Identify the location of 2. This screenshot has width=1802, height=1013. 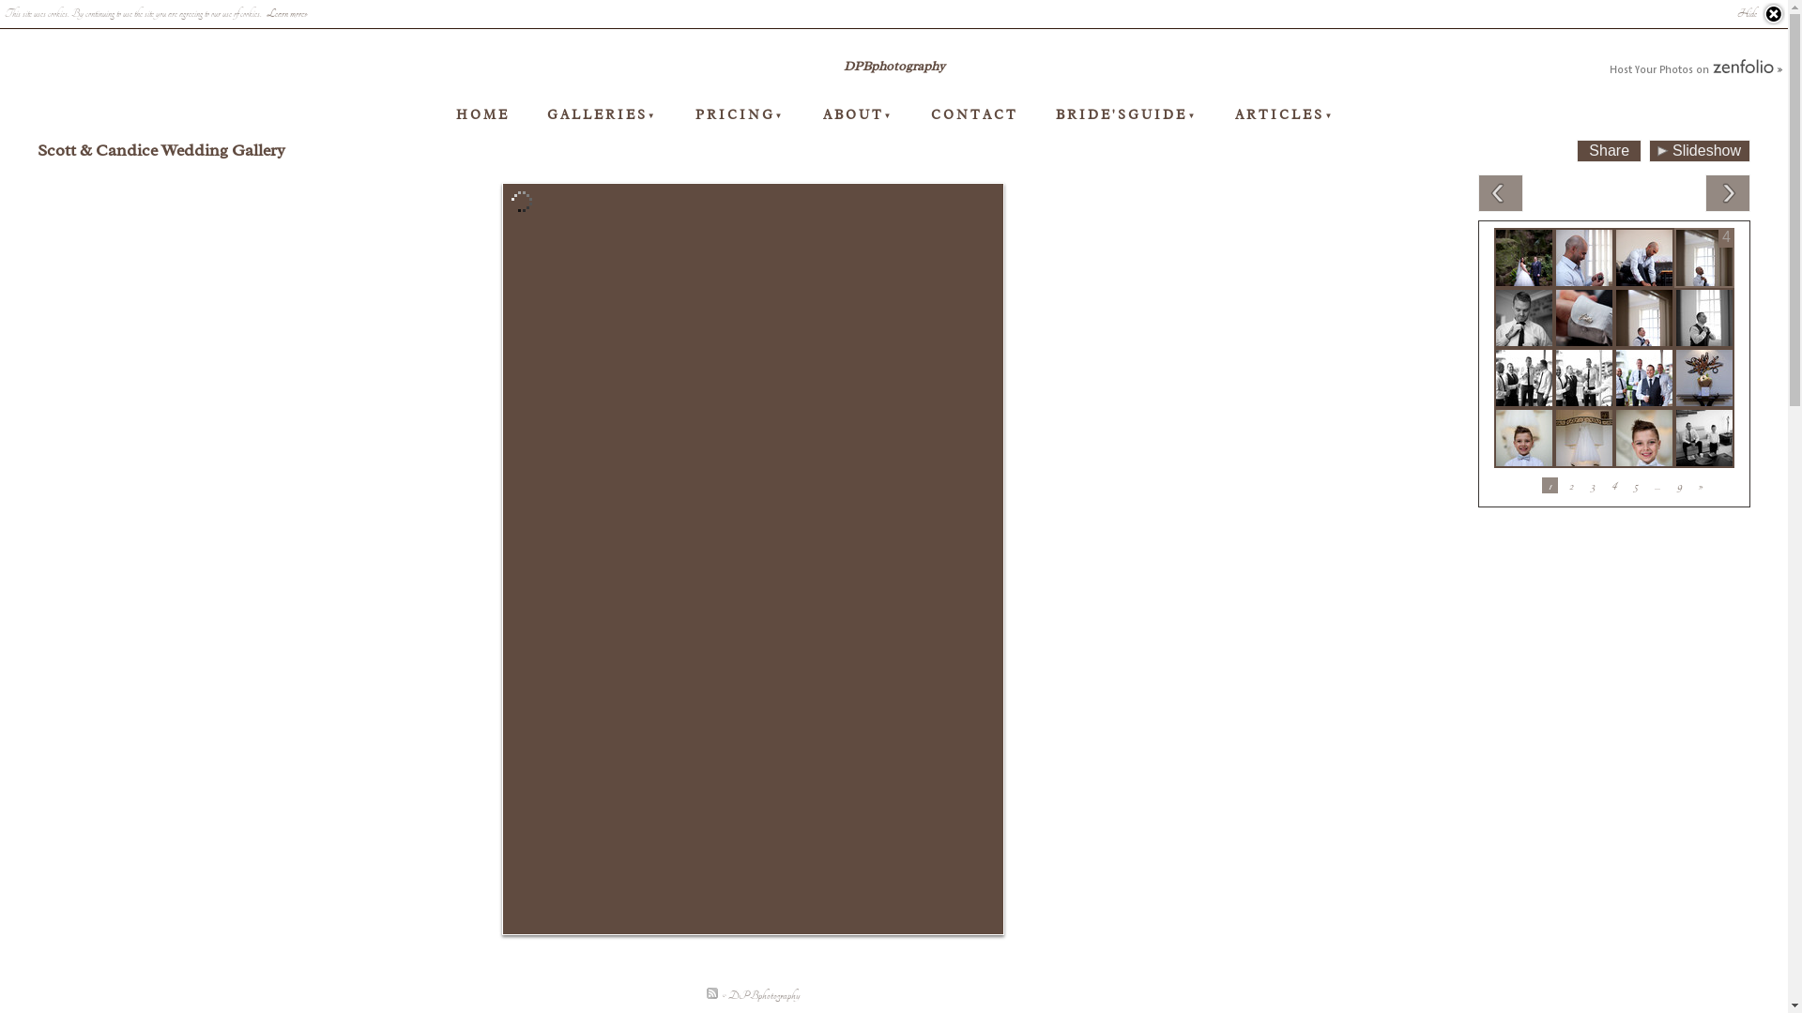
(1571, 486).